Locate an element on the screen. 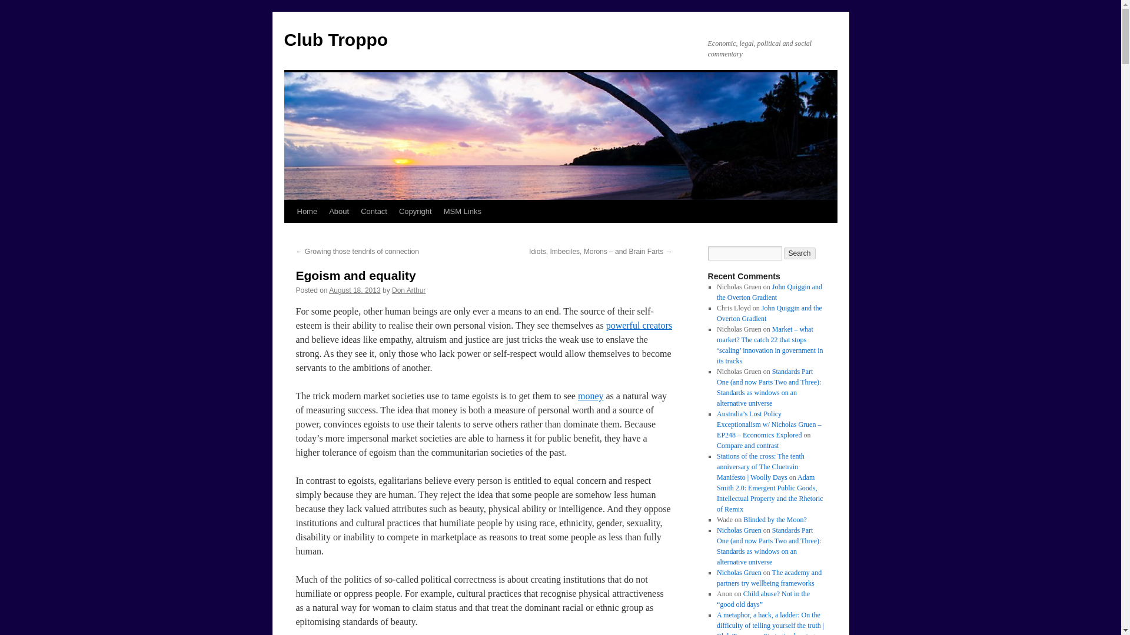 This screenshot has width=1130, height=635. View all posts by Don Arthur is located at coordinates (408, 290).